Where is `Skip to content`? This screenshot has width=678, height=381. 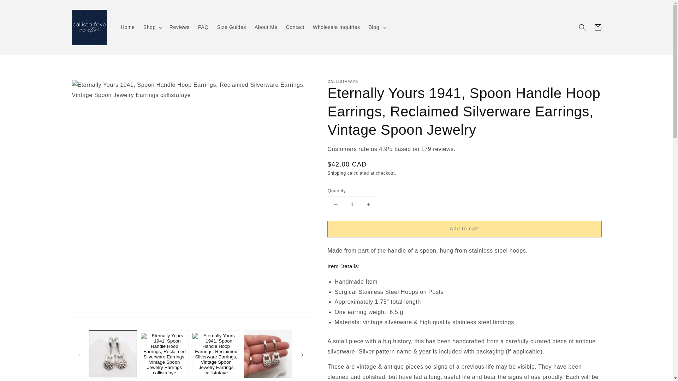 Skip to content is located at coordinates (21, 8).